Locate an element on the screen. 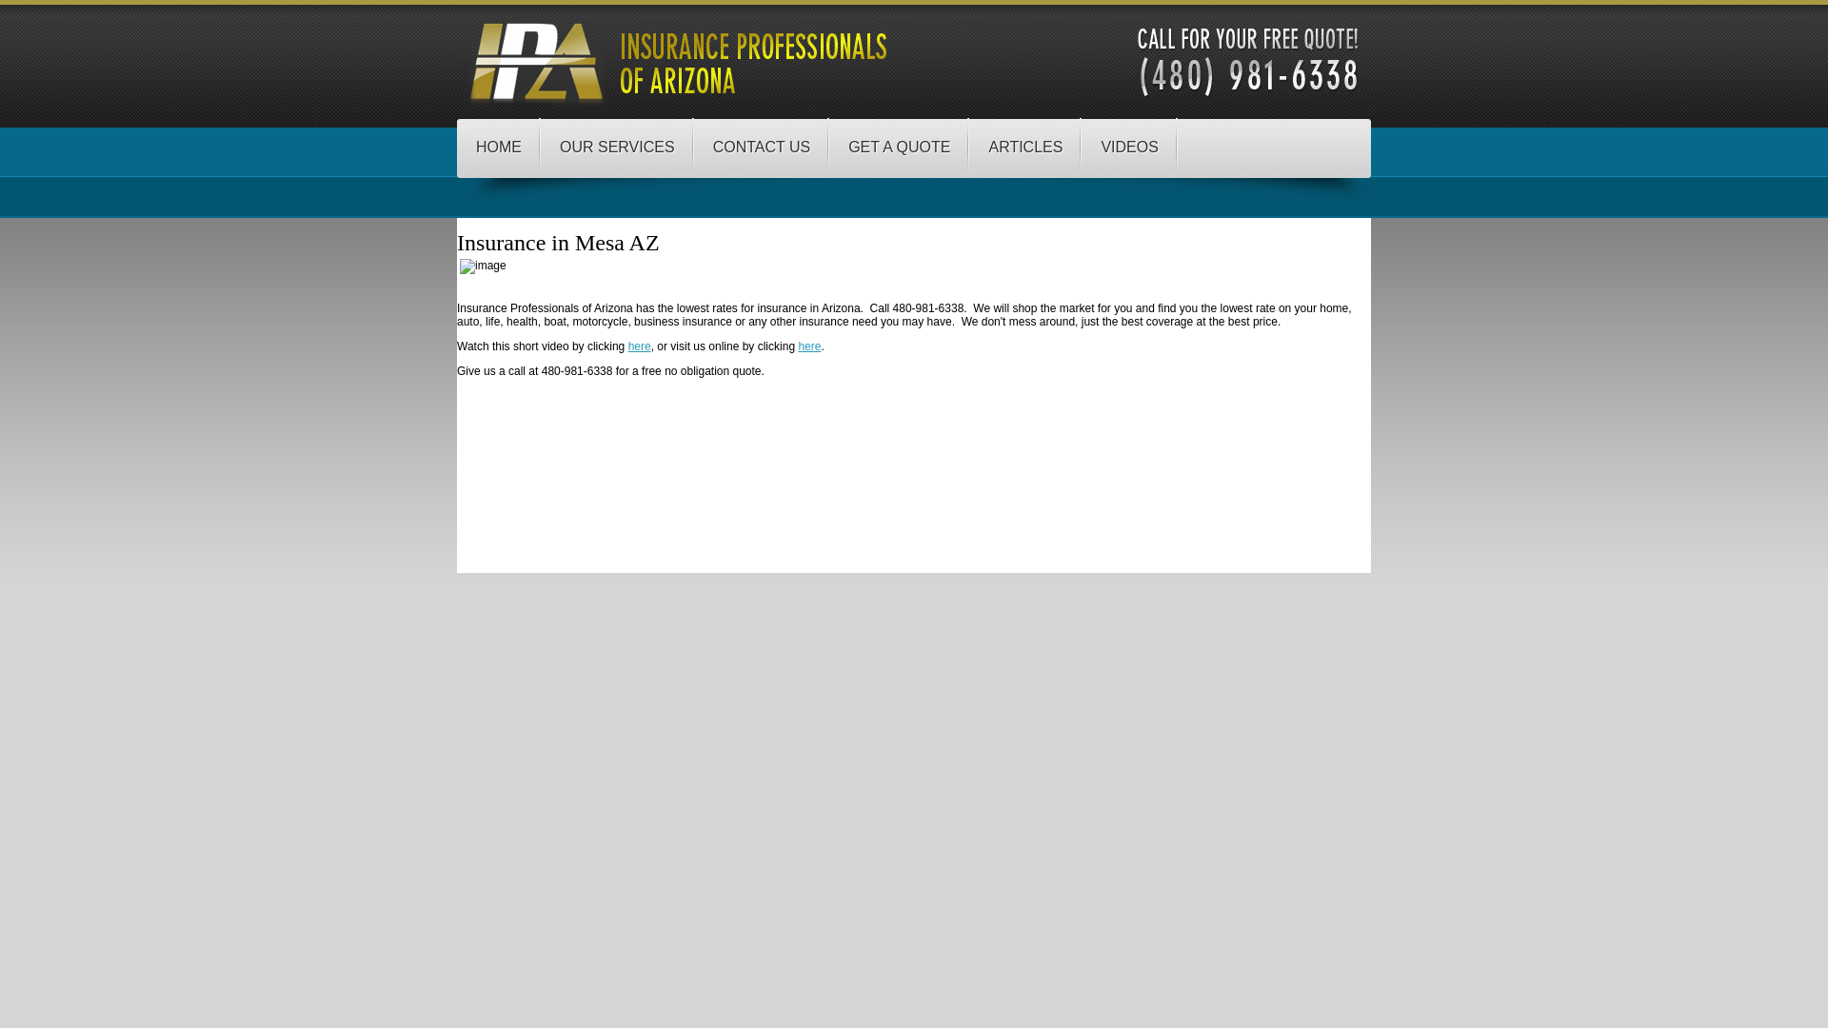 The image size is (1828, 1028). GET A QUOTE is located at coordinates (899, 147).